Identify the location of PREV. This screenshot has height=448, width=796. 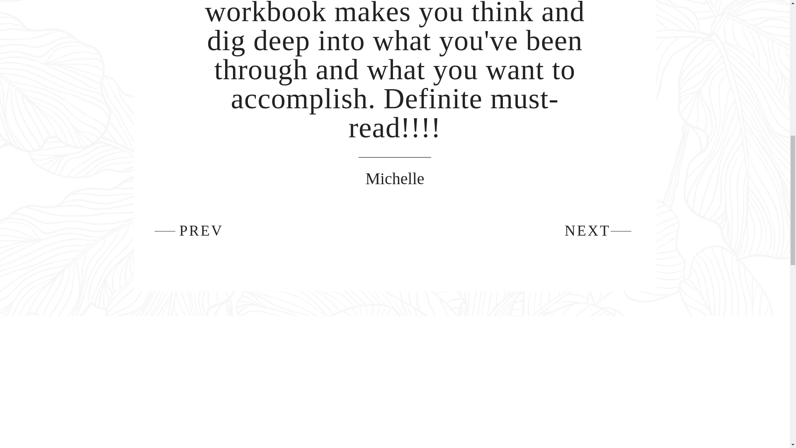
(201, 230).